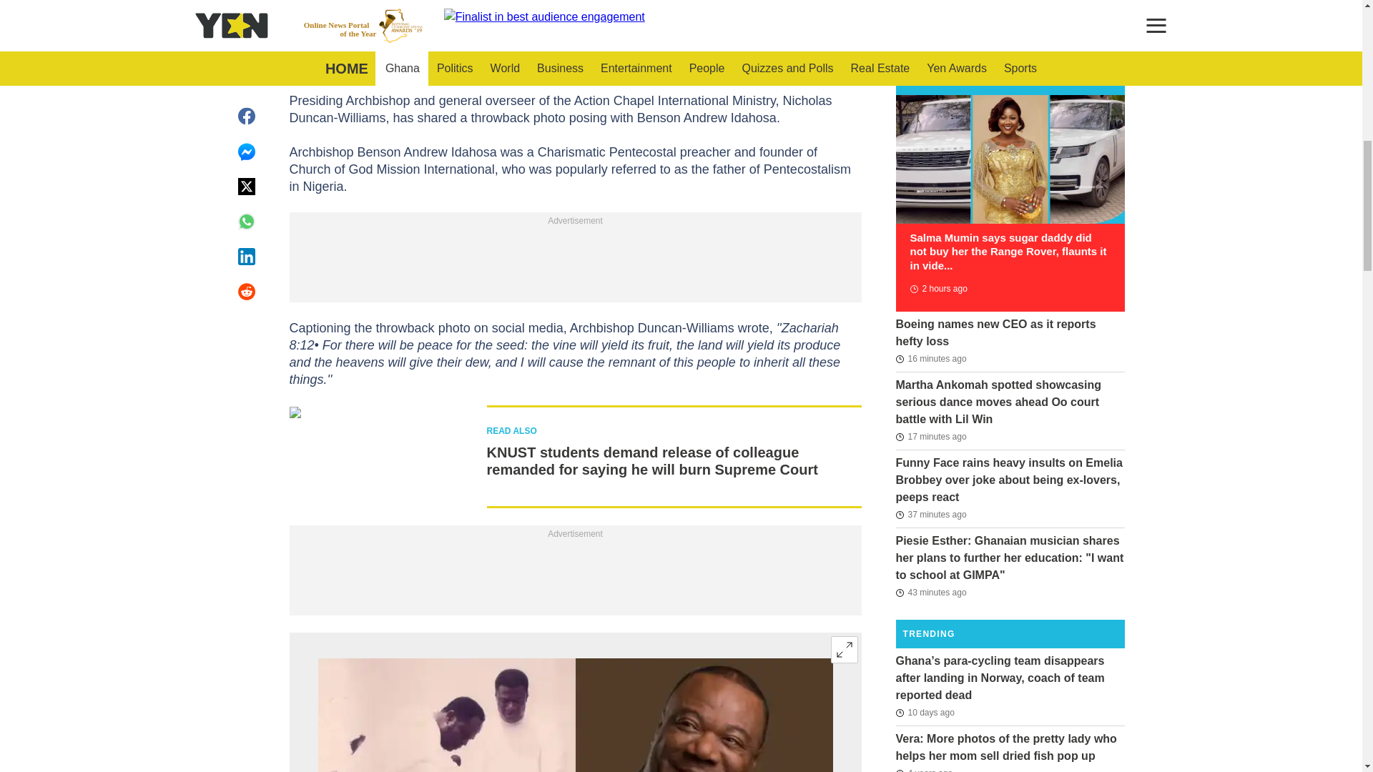 This screenshot has height=772, width=1373. I want to click on Expand image, so click(844, 649).